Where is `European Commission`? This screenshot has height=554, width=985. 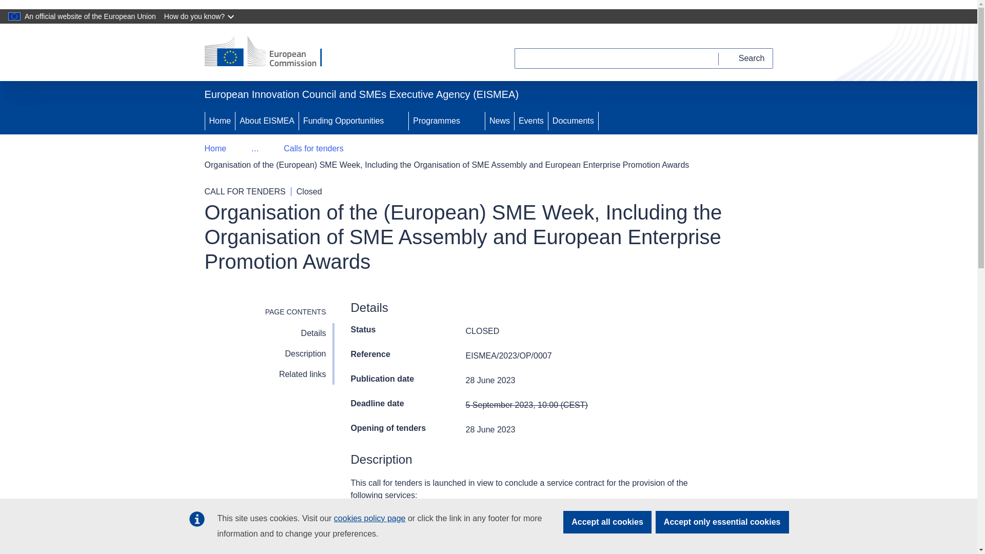 European Commission is located at coordinates (270, 52).